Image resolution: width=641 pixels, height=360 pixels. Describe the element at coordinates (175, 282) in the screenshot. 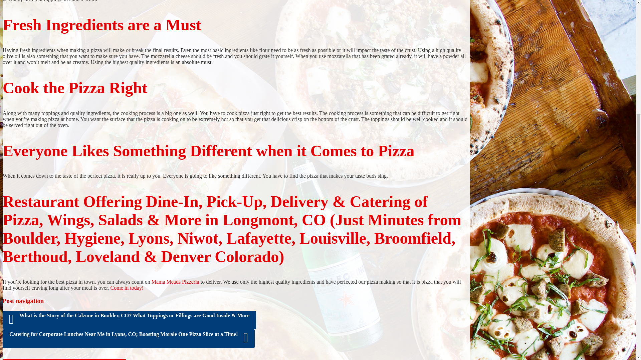

I see `Mama Meads Pizzeria` at that location.